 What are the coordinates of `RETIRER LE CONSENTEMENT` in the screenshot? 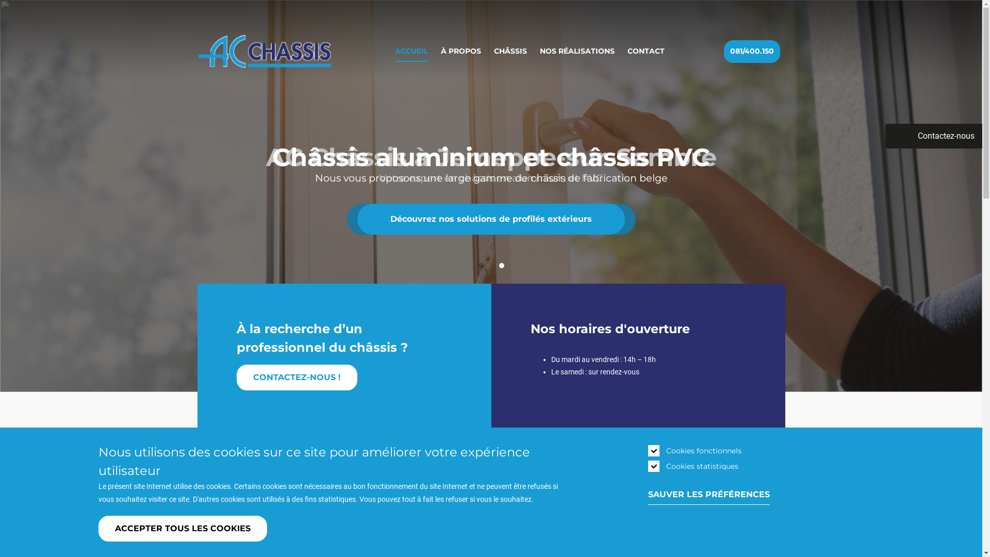 It's located at (284, 523).